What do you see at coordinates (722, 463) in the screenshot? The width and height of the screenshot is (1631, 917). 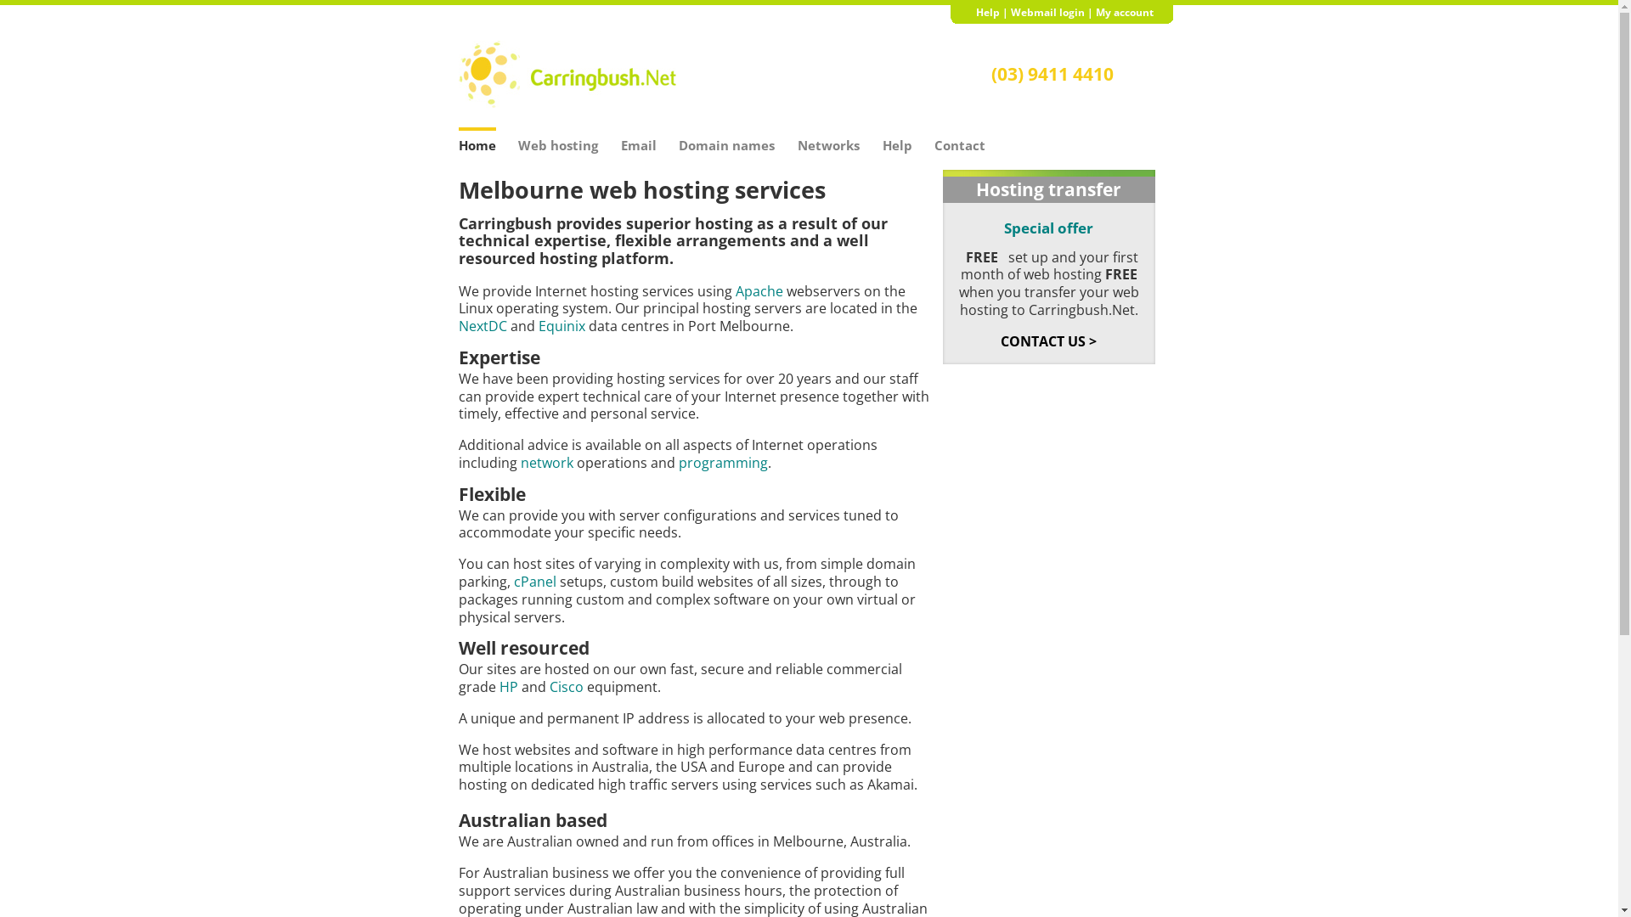 I see `programming` at bounding box center [722, 463].